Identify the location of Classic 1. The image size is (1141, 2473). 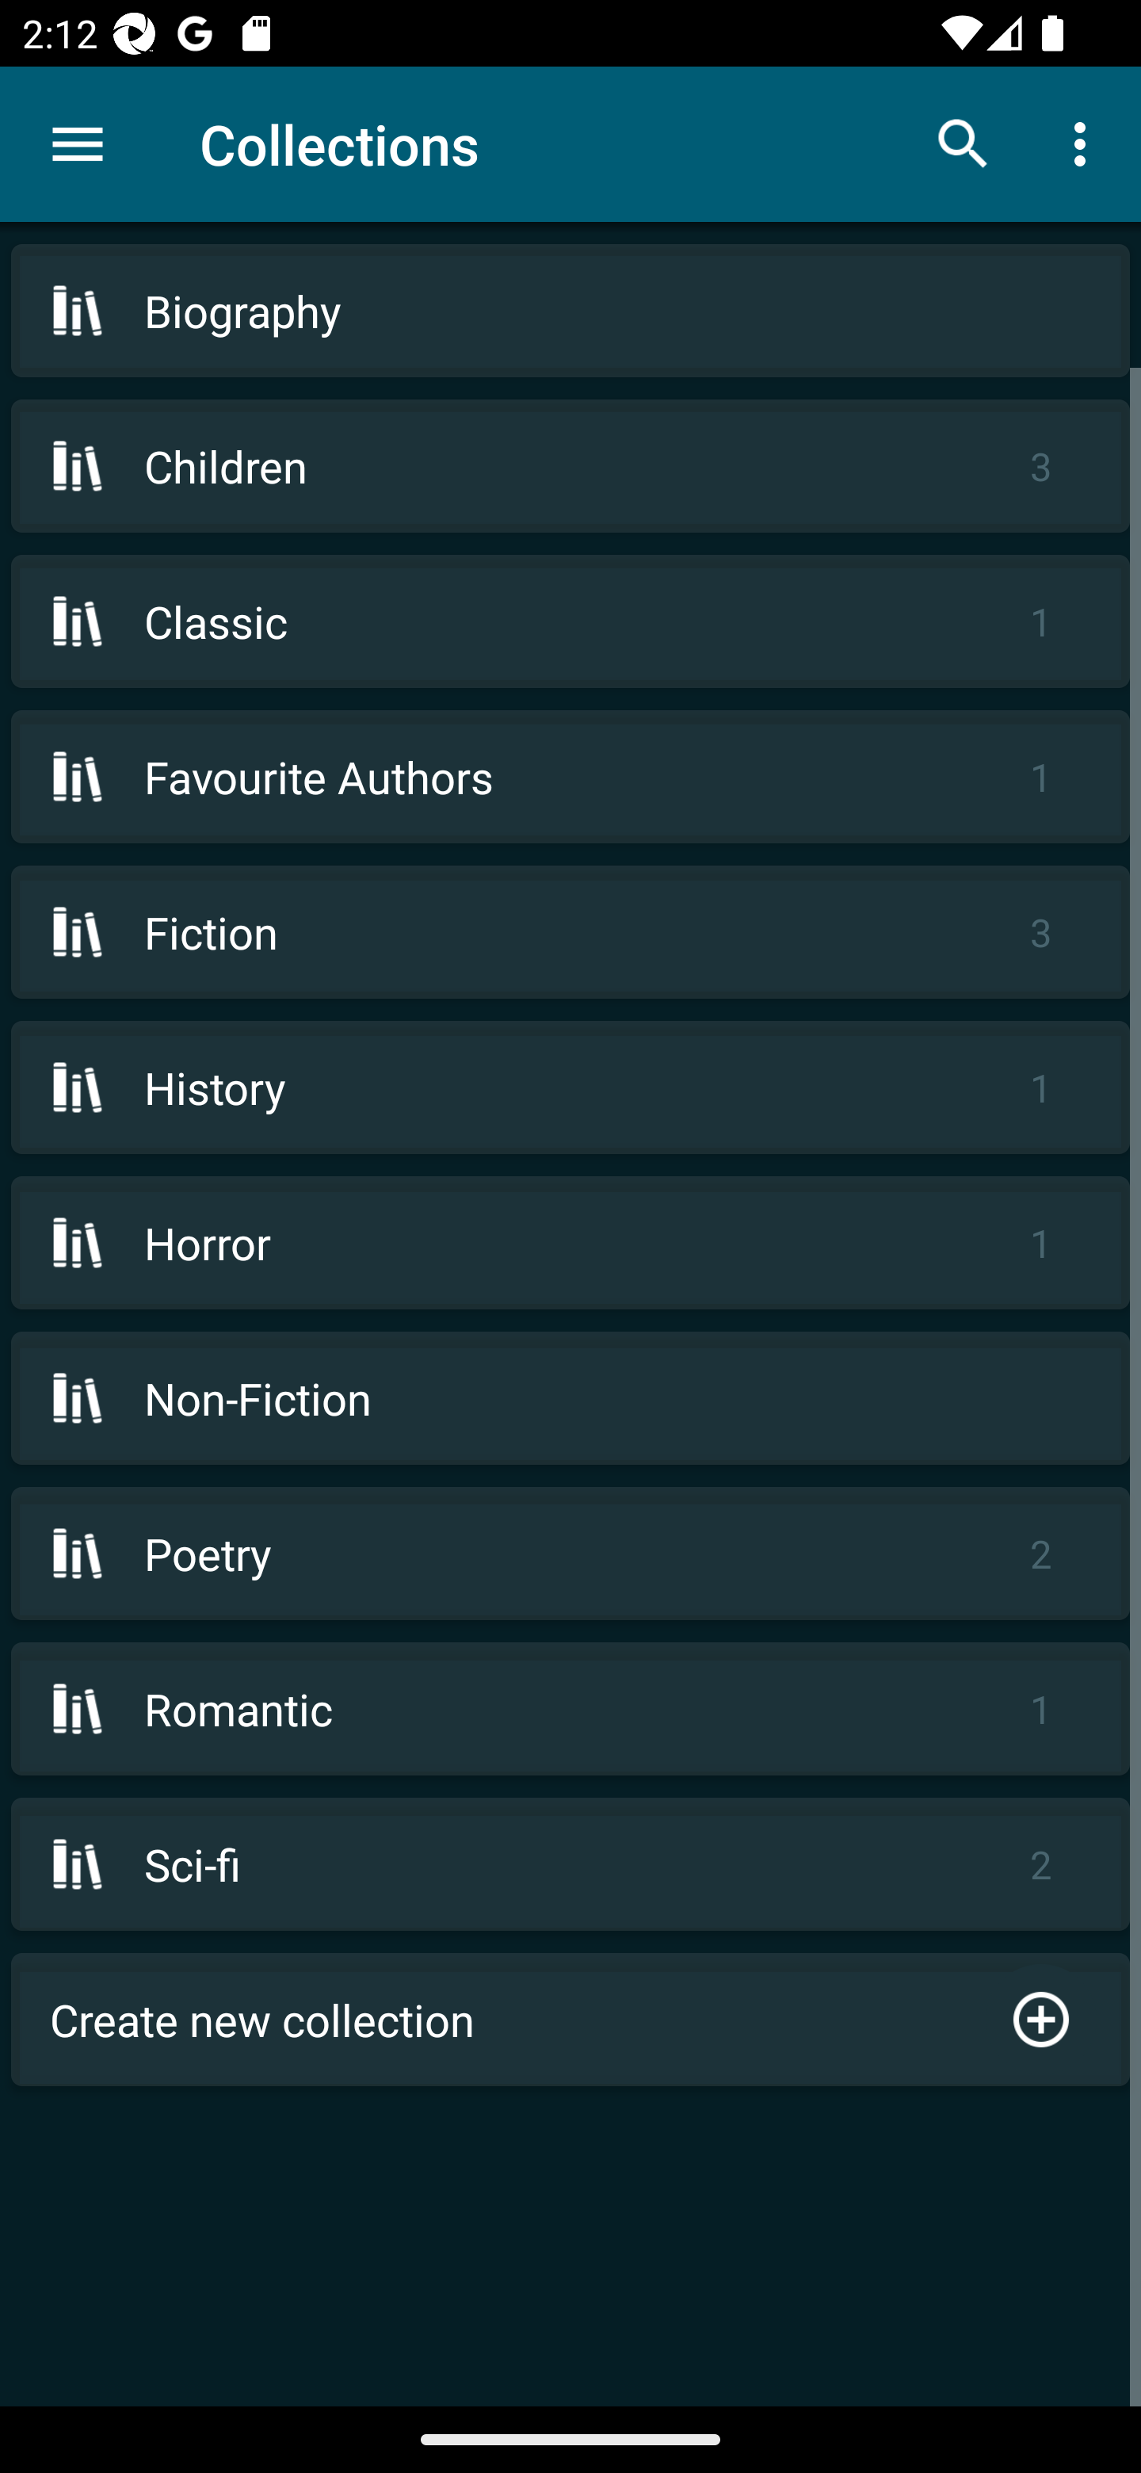
(570, 620).